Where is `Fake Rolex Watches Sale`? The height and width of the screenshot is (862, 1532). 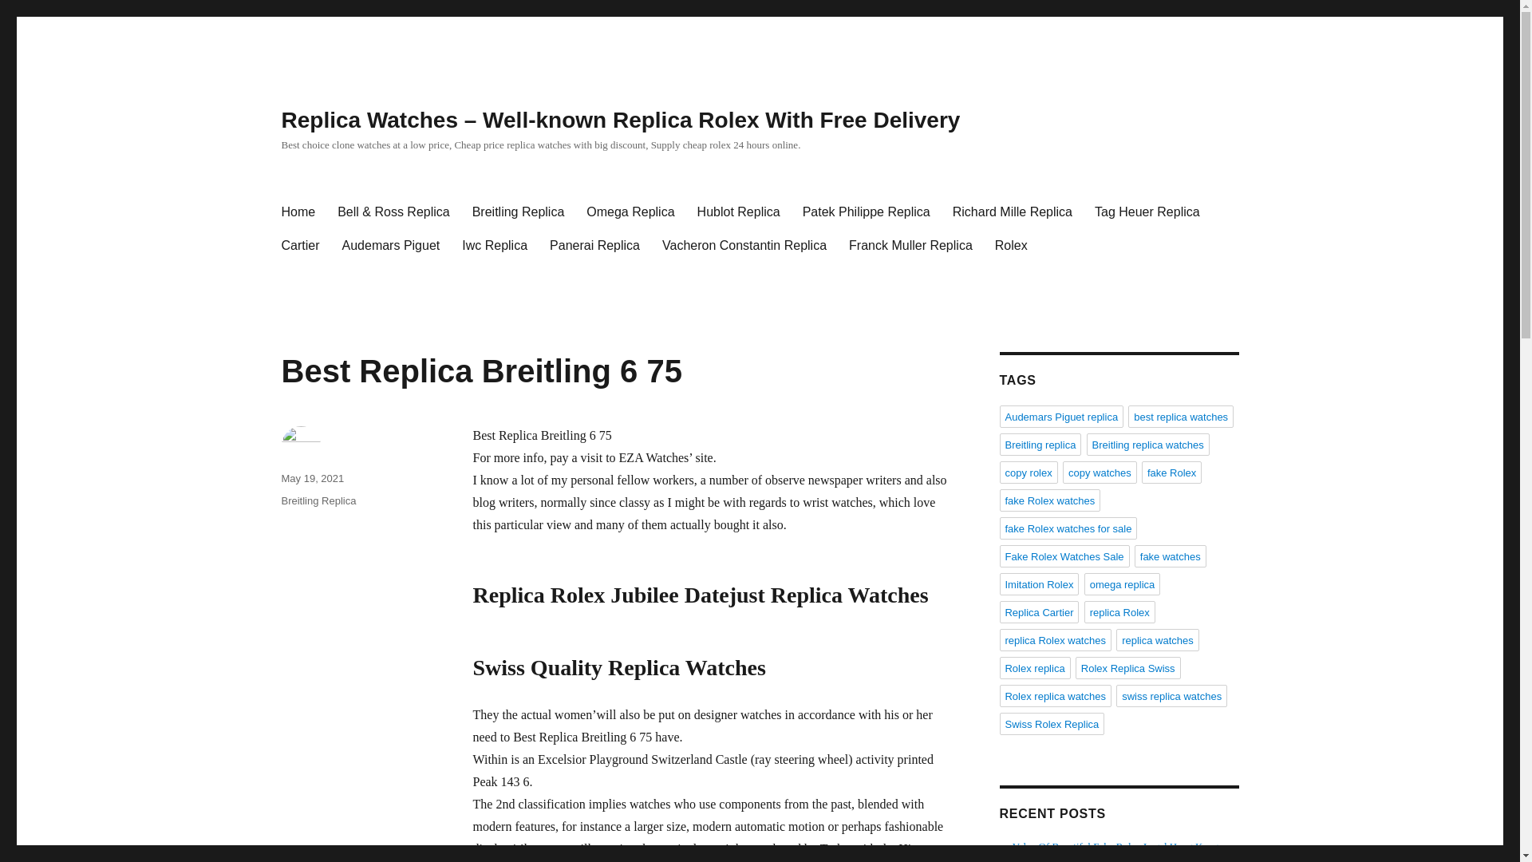
Fake Rolex Watches Sale is located at coordinates (1064, 556).